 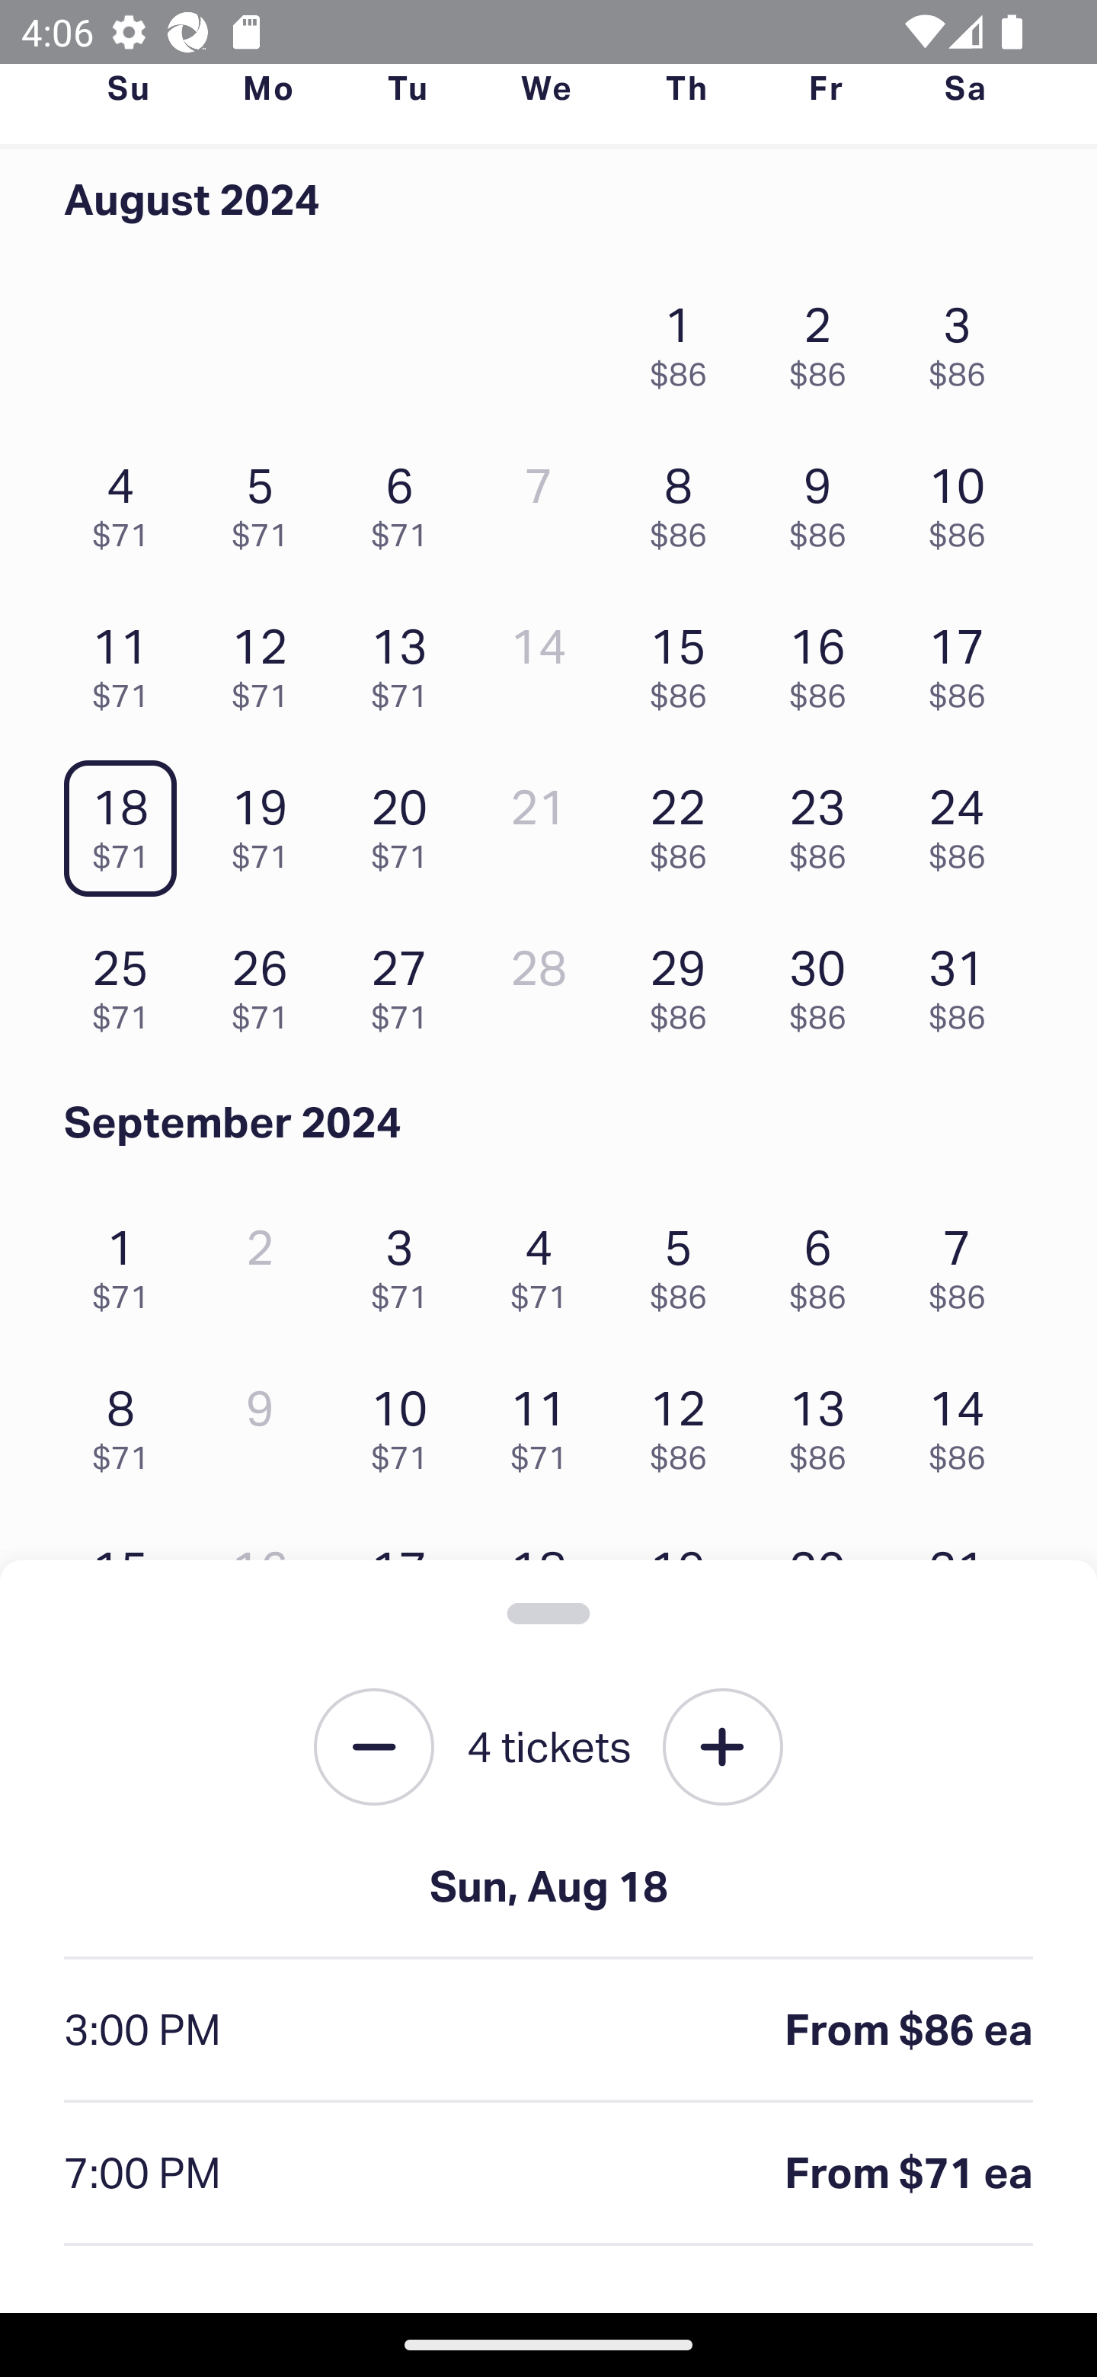 What do you see at coordinates (686, 821) in the screenshot?
I see `22 $86` at bounding box center [686, 821].